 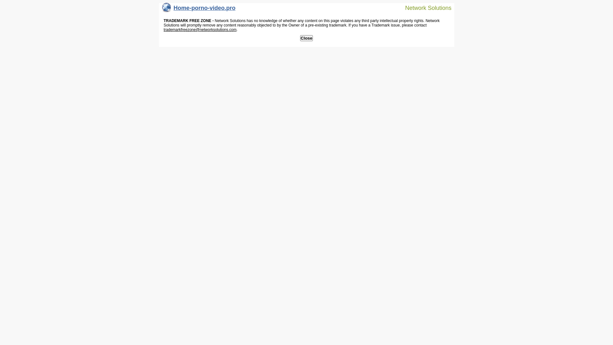 I want to click on Close, so click(x=306, y=38).